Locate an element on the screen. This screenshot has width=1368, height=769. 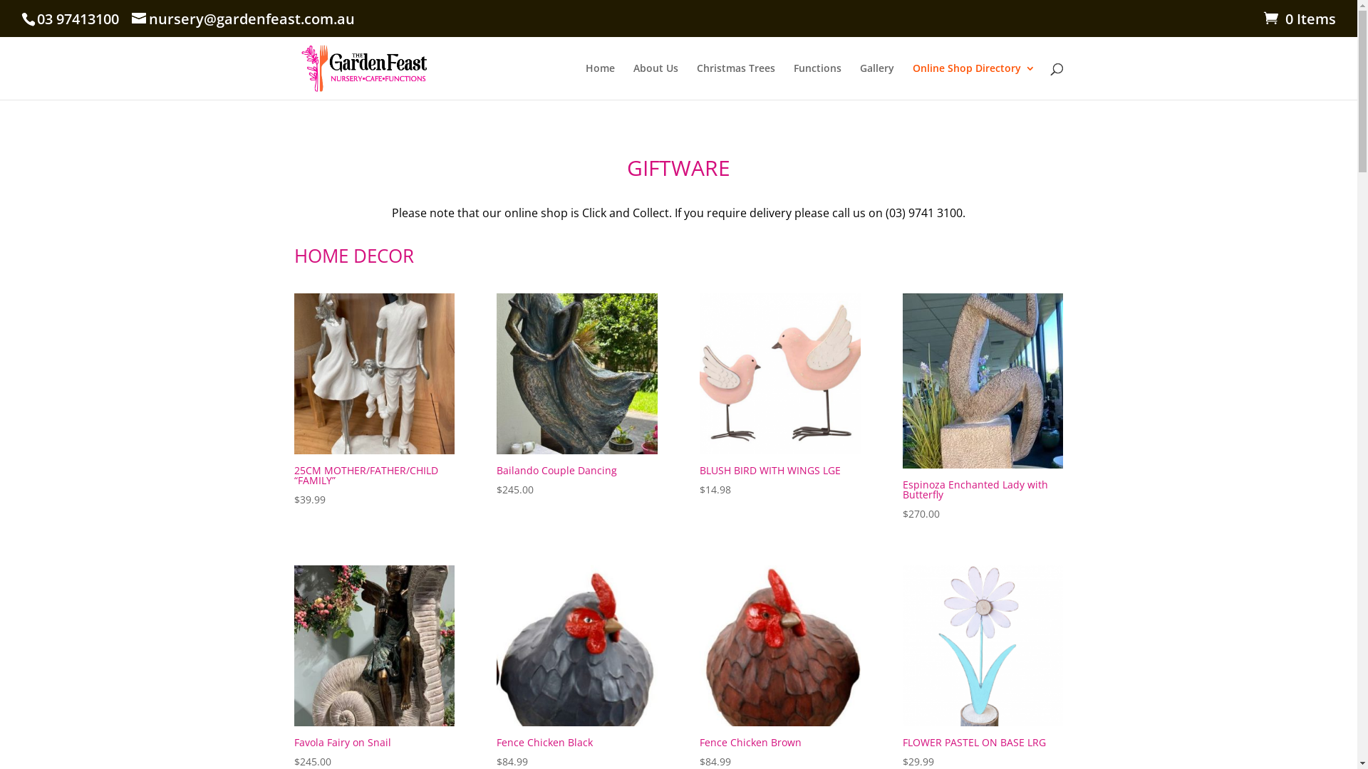
Home is located at coordinates (600, 81).